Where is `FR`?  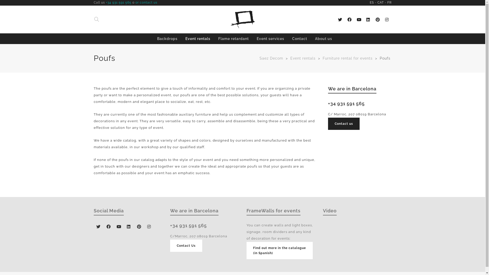
FR is located at coordinates (389, 3).